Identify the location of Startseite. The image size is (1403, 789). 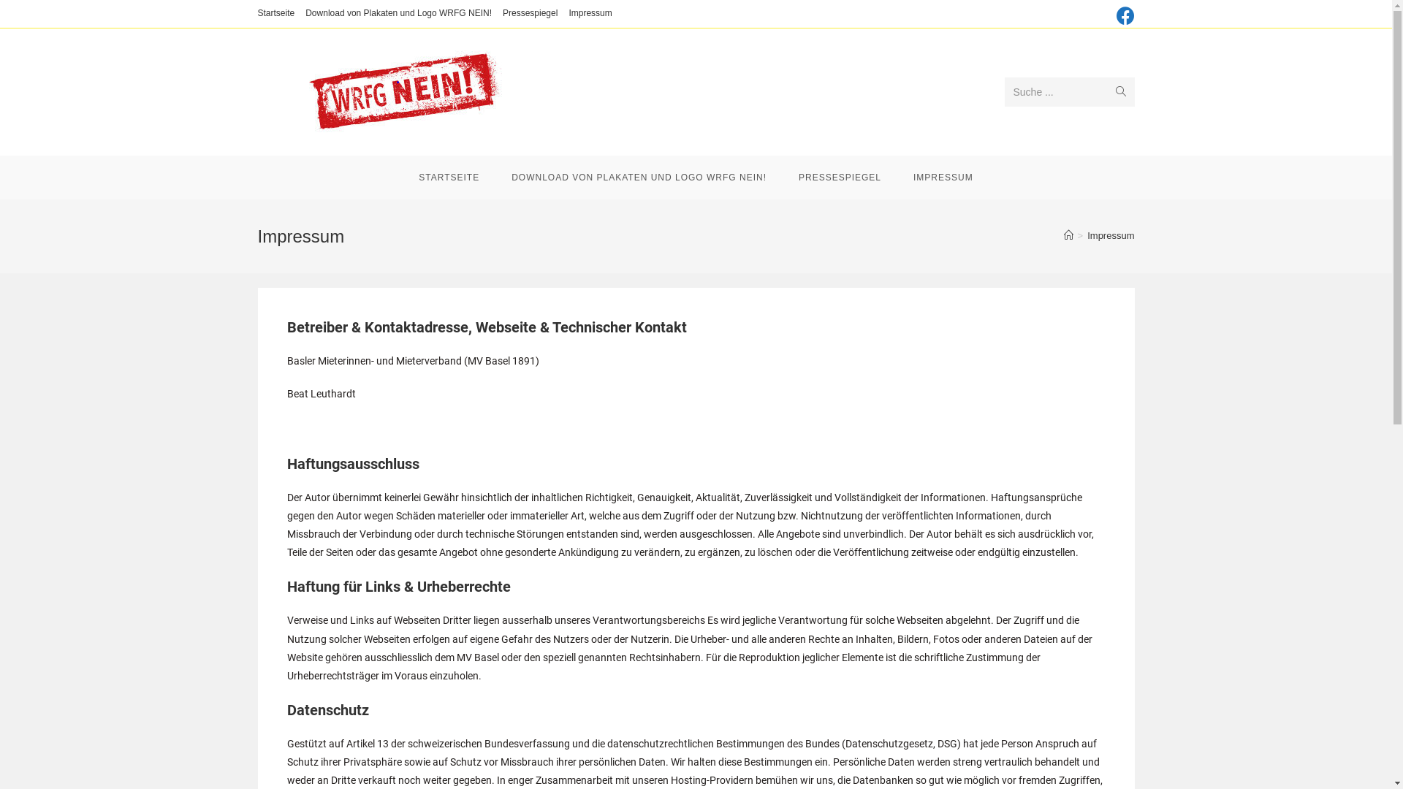
(276, 14).